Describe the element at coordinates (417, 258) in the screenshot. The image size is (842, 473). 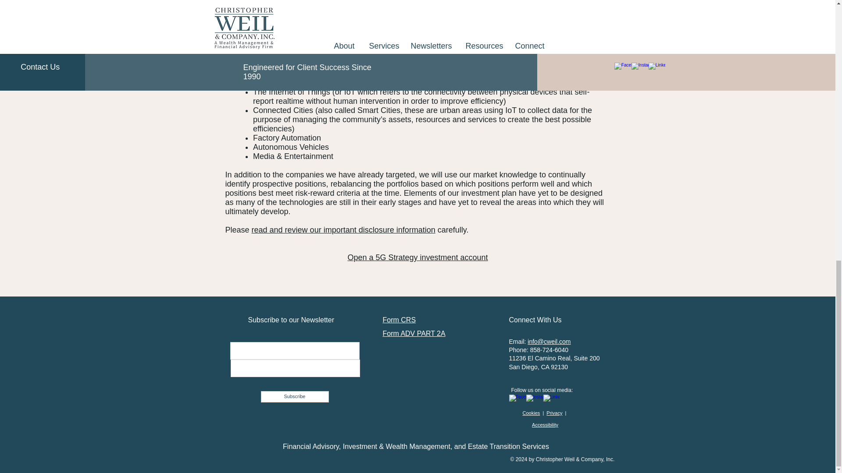
I see `Open a 5G Strategy investment account` at that location.